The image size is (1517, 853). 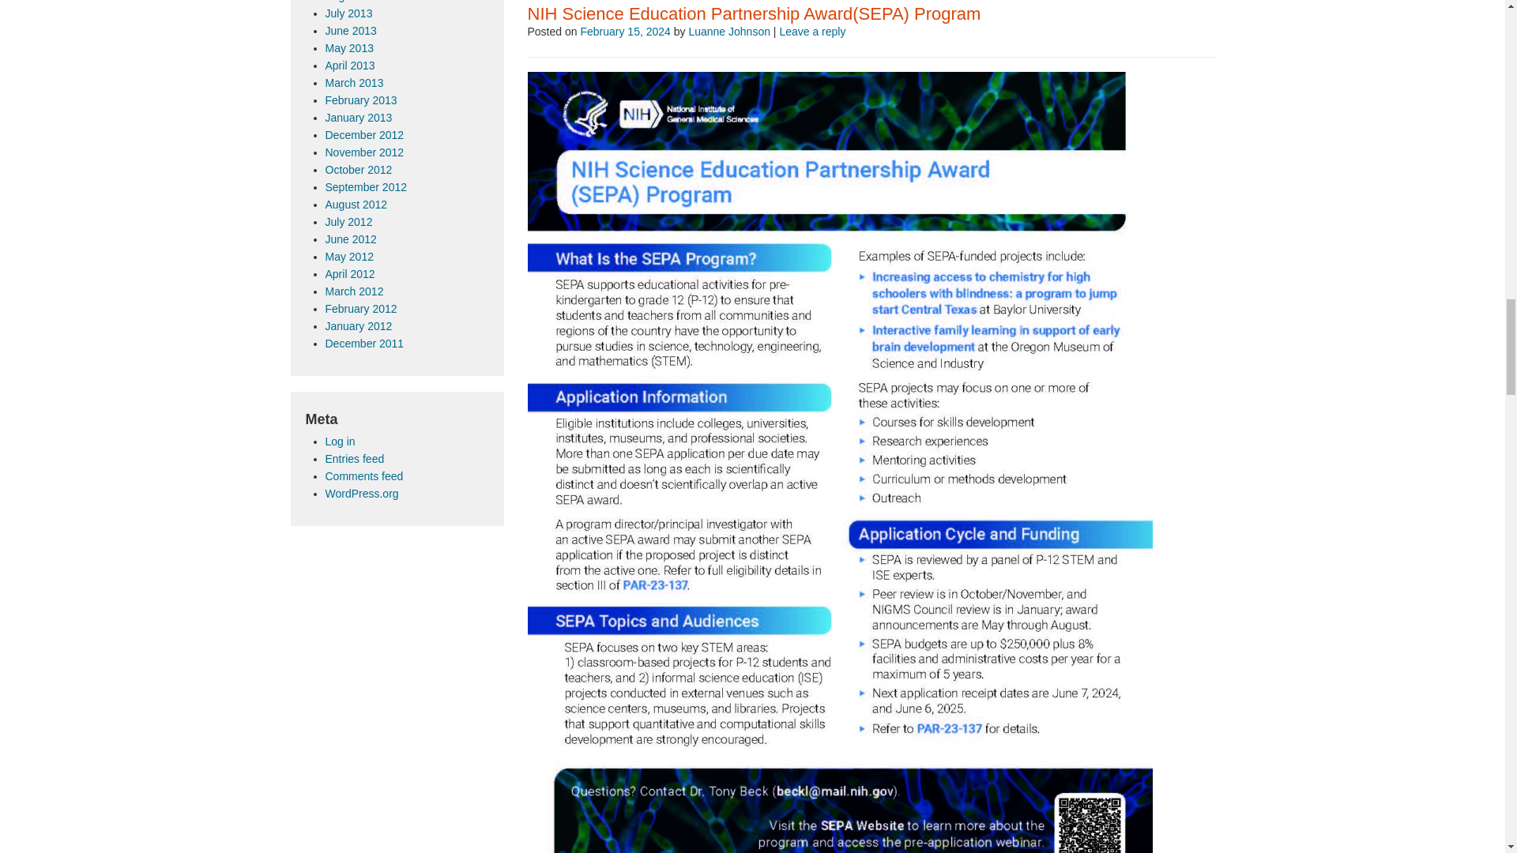 What do you see at coordinates (812, 32) in the screenshot?
I see `Leave a reply` at bounding box center [812, 32].